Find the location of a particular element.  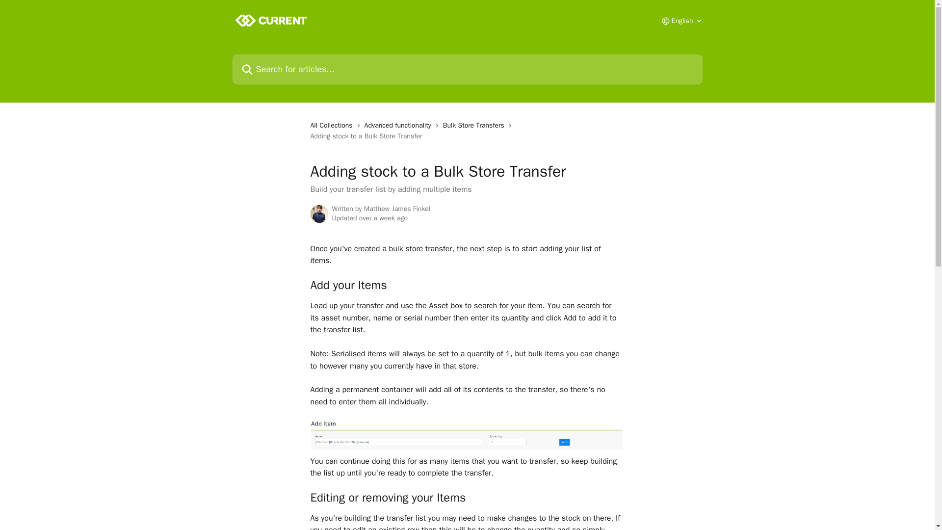

Bulk Store Transfers is located at coordinates (475, 126).